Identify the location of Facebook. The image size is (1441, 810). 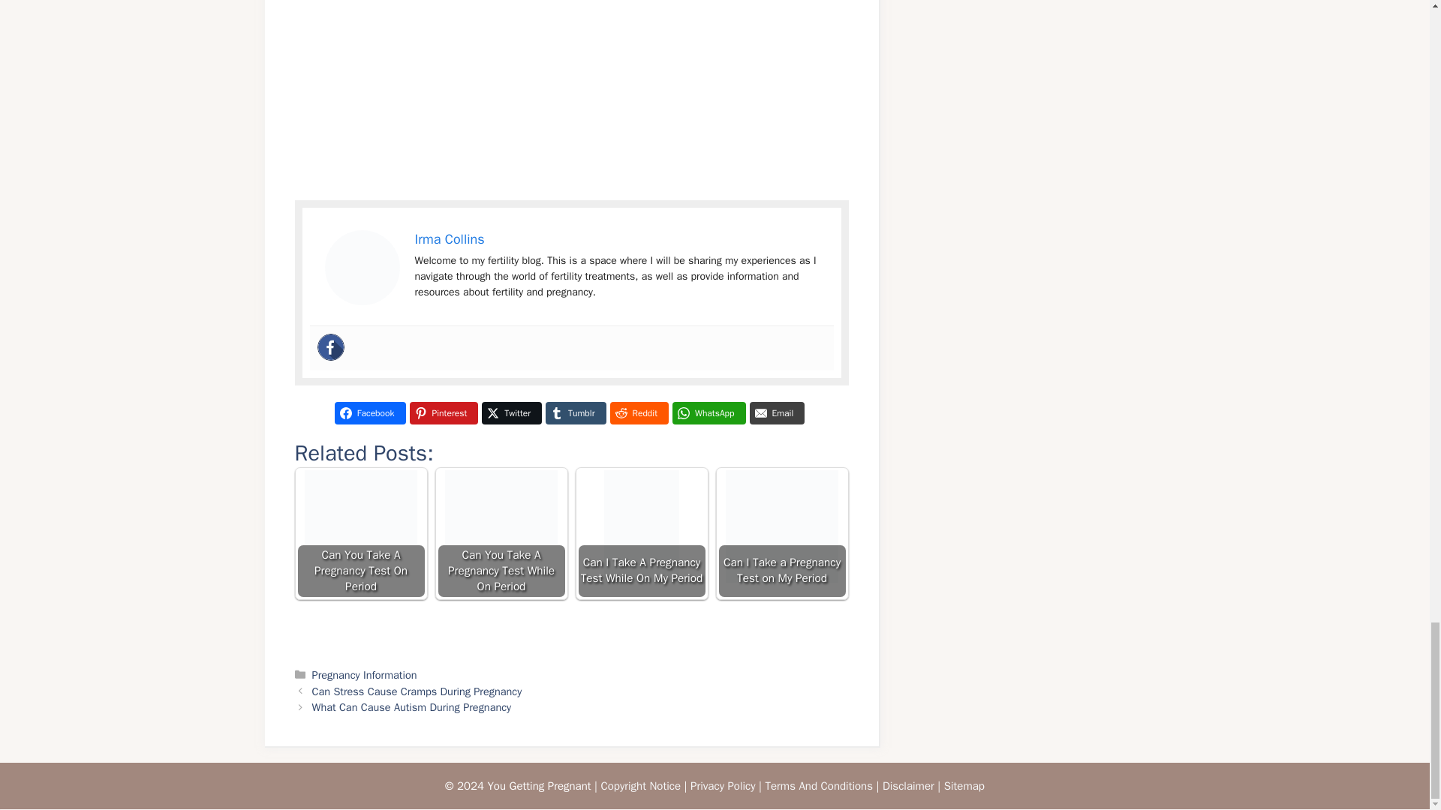
(330, 346).